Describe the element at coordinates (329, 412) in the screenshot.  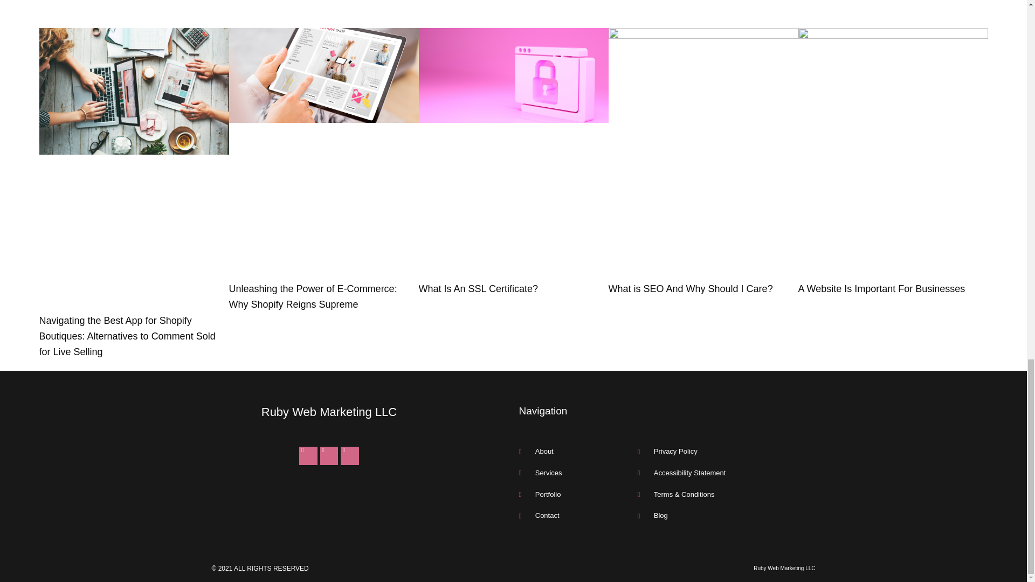
I see `Ruby Web Marketing LLC` at that location.